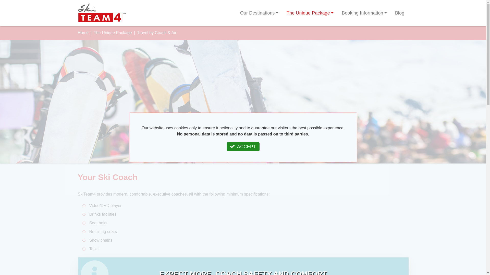 This screenshot has height=275, width=490. Describe the element at coordinates (400, 13) in the screenshot. I see `Blog` at that location.